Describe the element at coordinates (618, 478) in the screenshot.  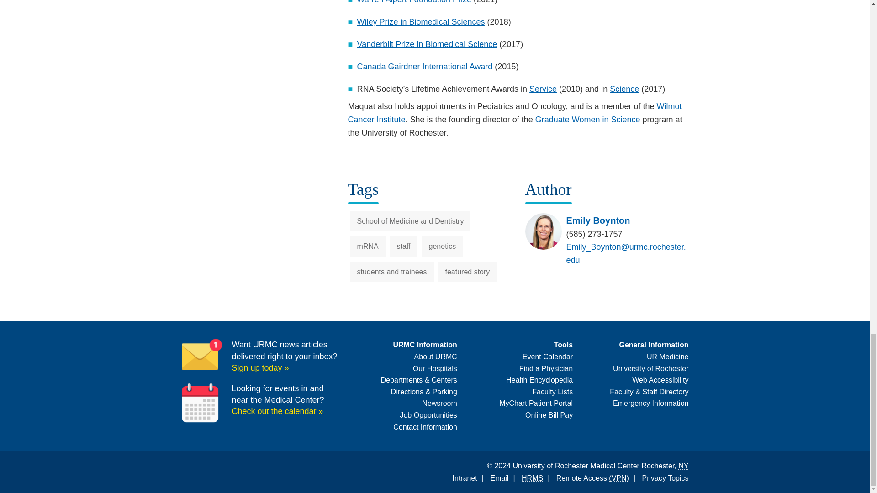
I see `Virtual Private Network` at that location.